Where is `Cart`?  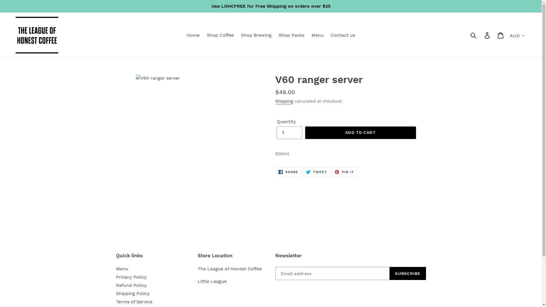 Cart is located at coordinates (501, 35).